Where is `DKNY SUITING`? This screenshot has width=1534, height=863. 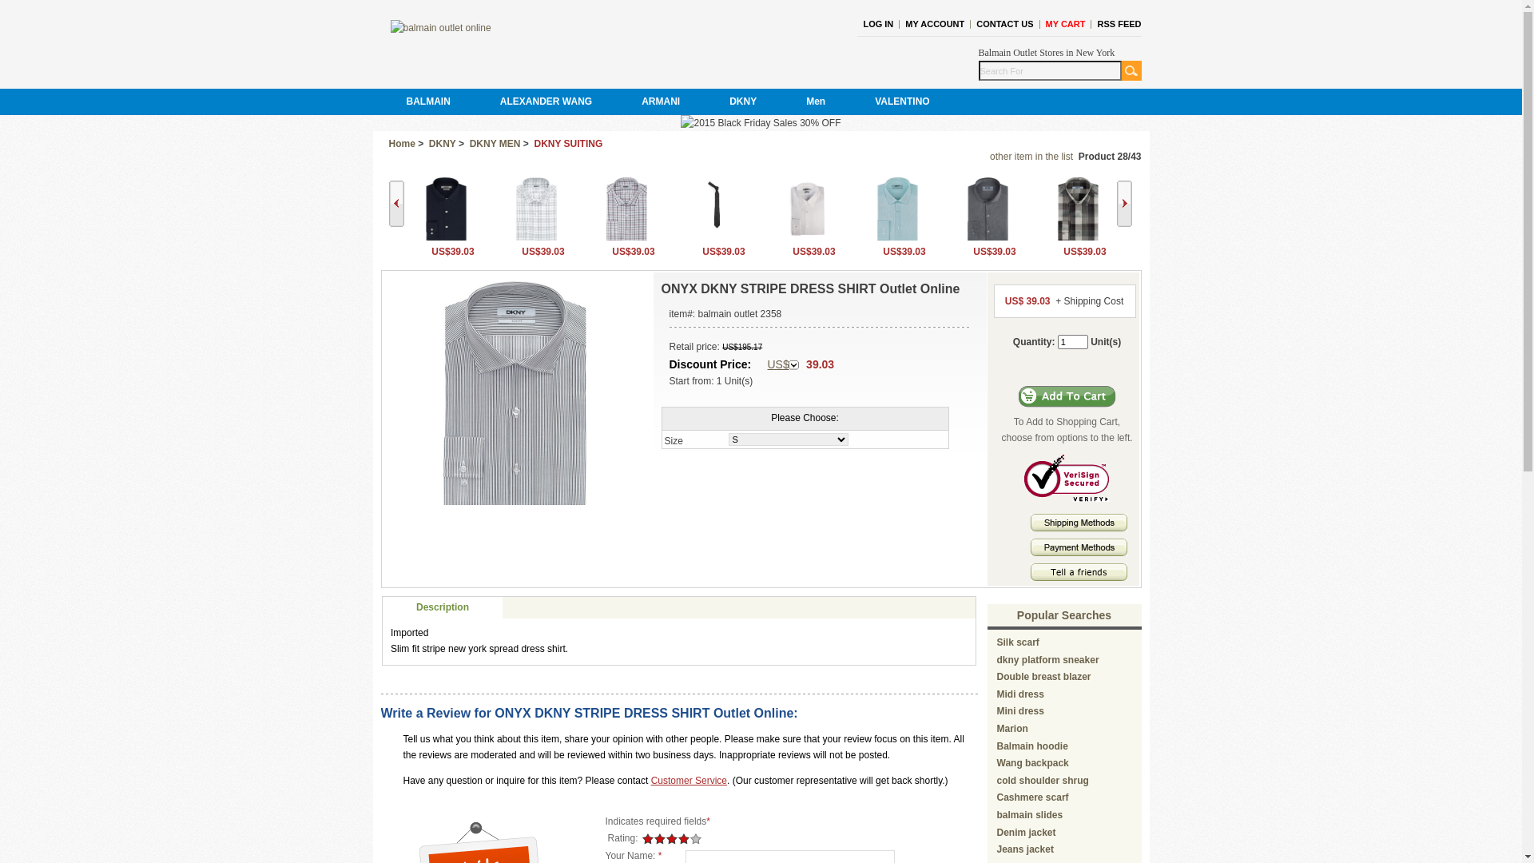
DKNY SUITING is located at coordinates (568, 144).